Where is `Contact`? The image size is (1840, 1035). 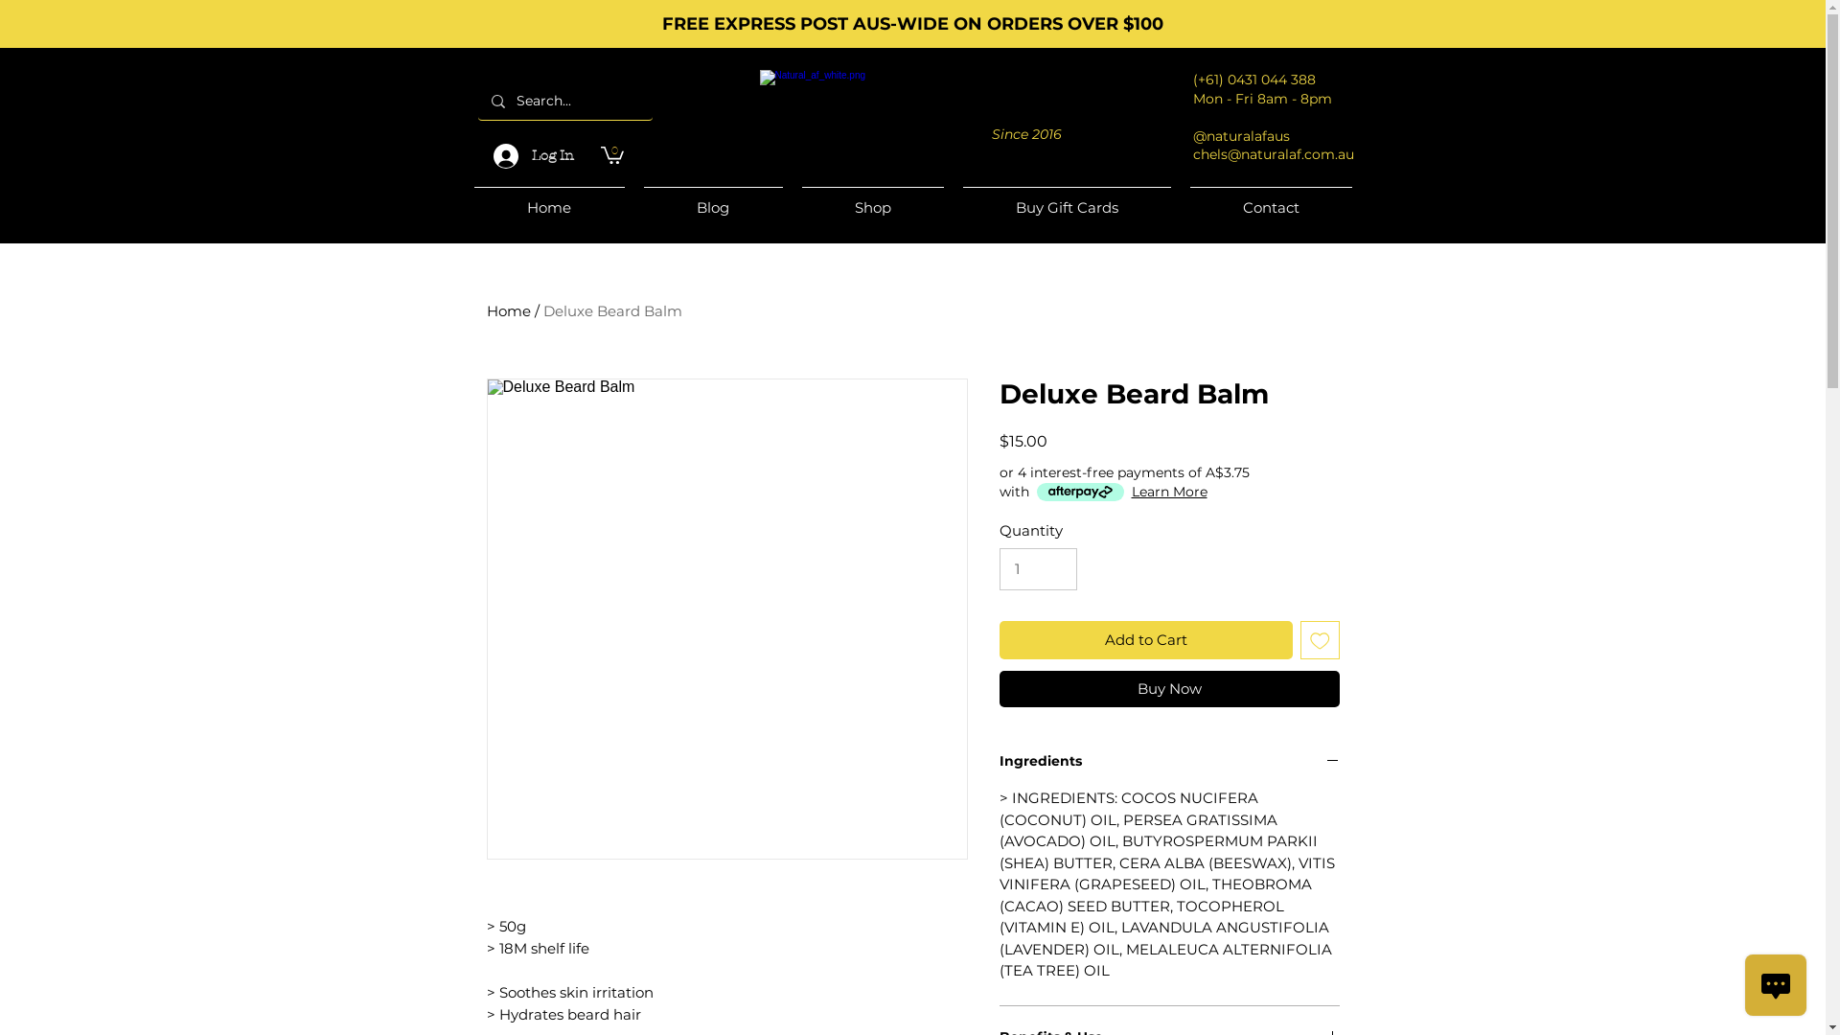
Contact is located at coordinates (1271, 199).